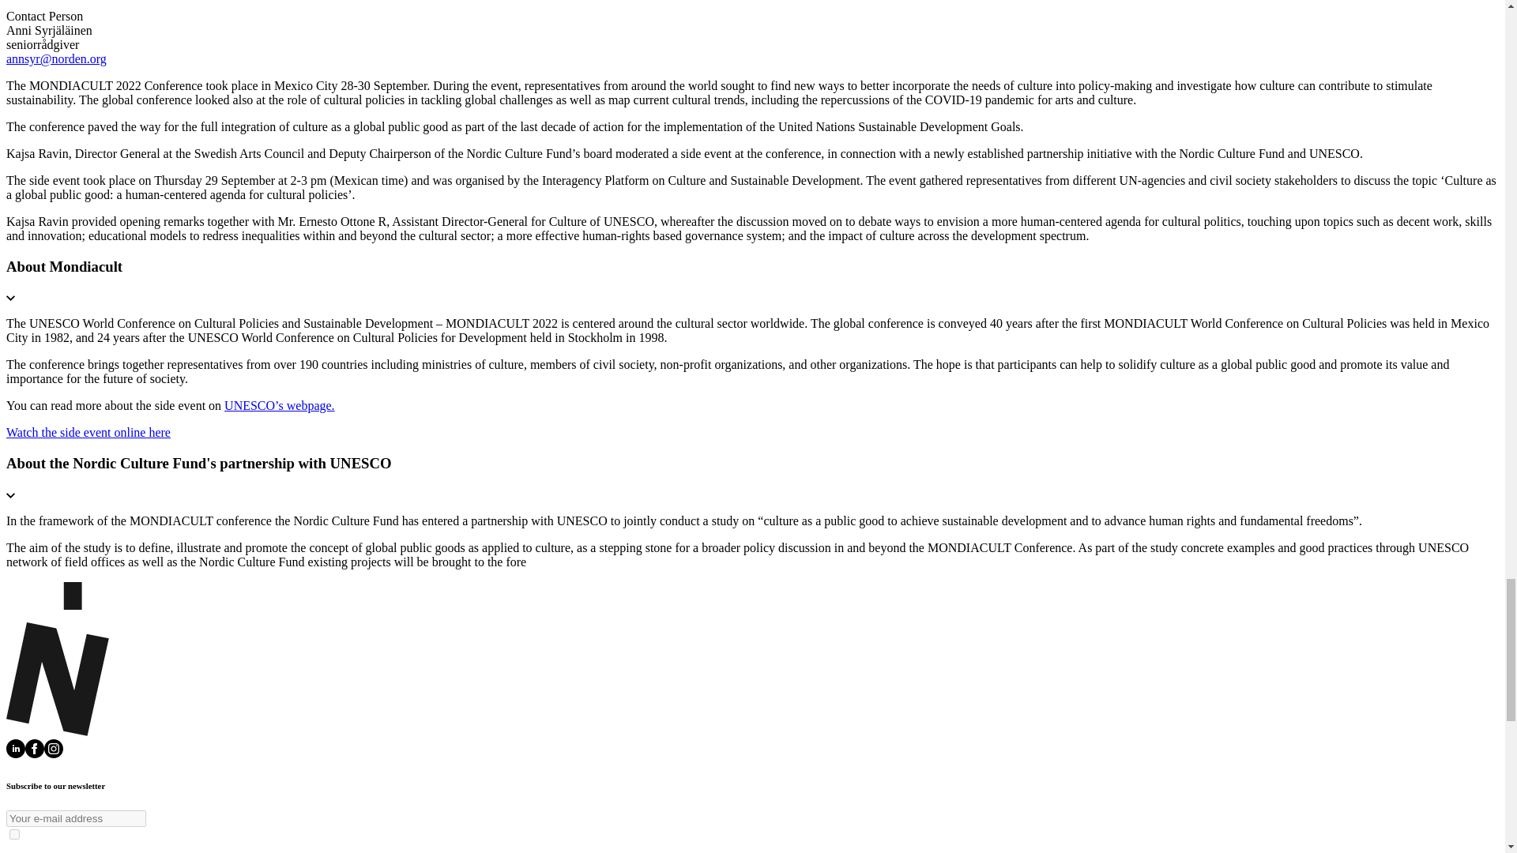  What do you see at coordinates (10, 493) in the screenshot?
I see `Dropdown icon` at bounding box center [10, 493].